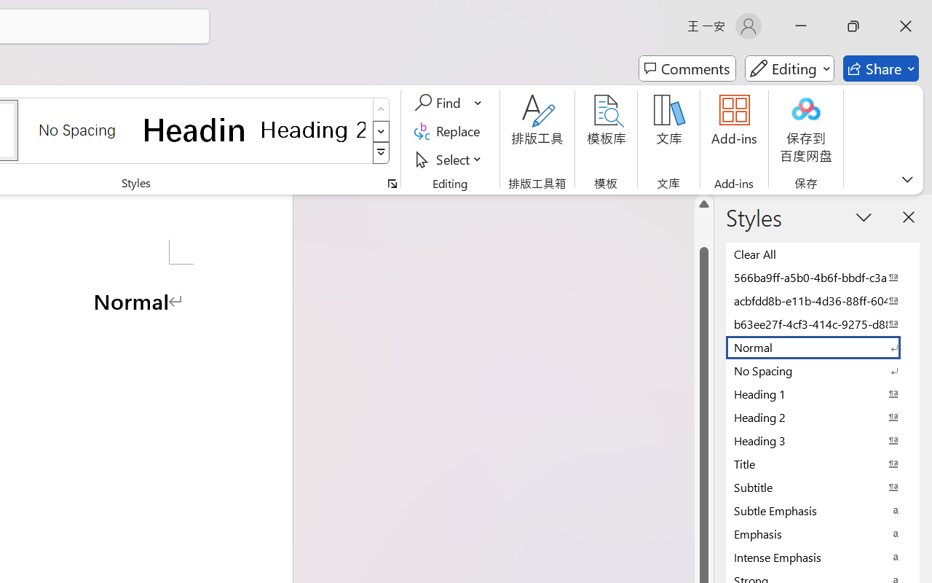 Image resolution: width=932 pixels, height=583 pixels. Describe the element at coordinates (823, 440) in the screenshot. I see `Heading 3` at that location.